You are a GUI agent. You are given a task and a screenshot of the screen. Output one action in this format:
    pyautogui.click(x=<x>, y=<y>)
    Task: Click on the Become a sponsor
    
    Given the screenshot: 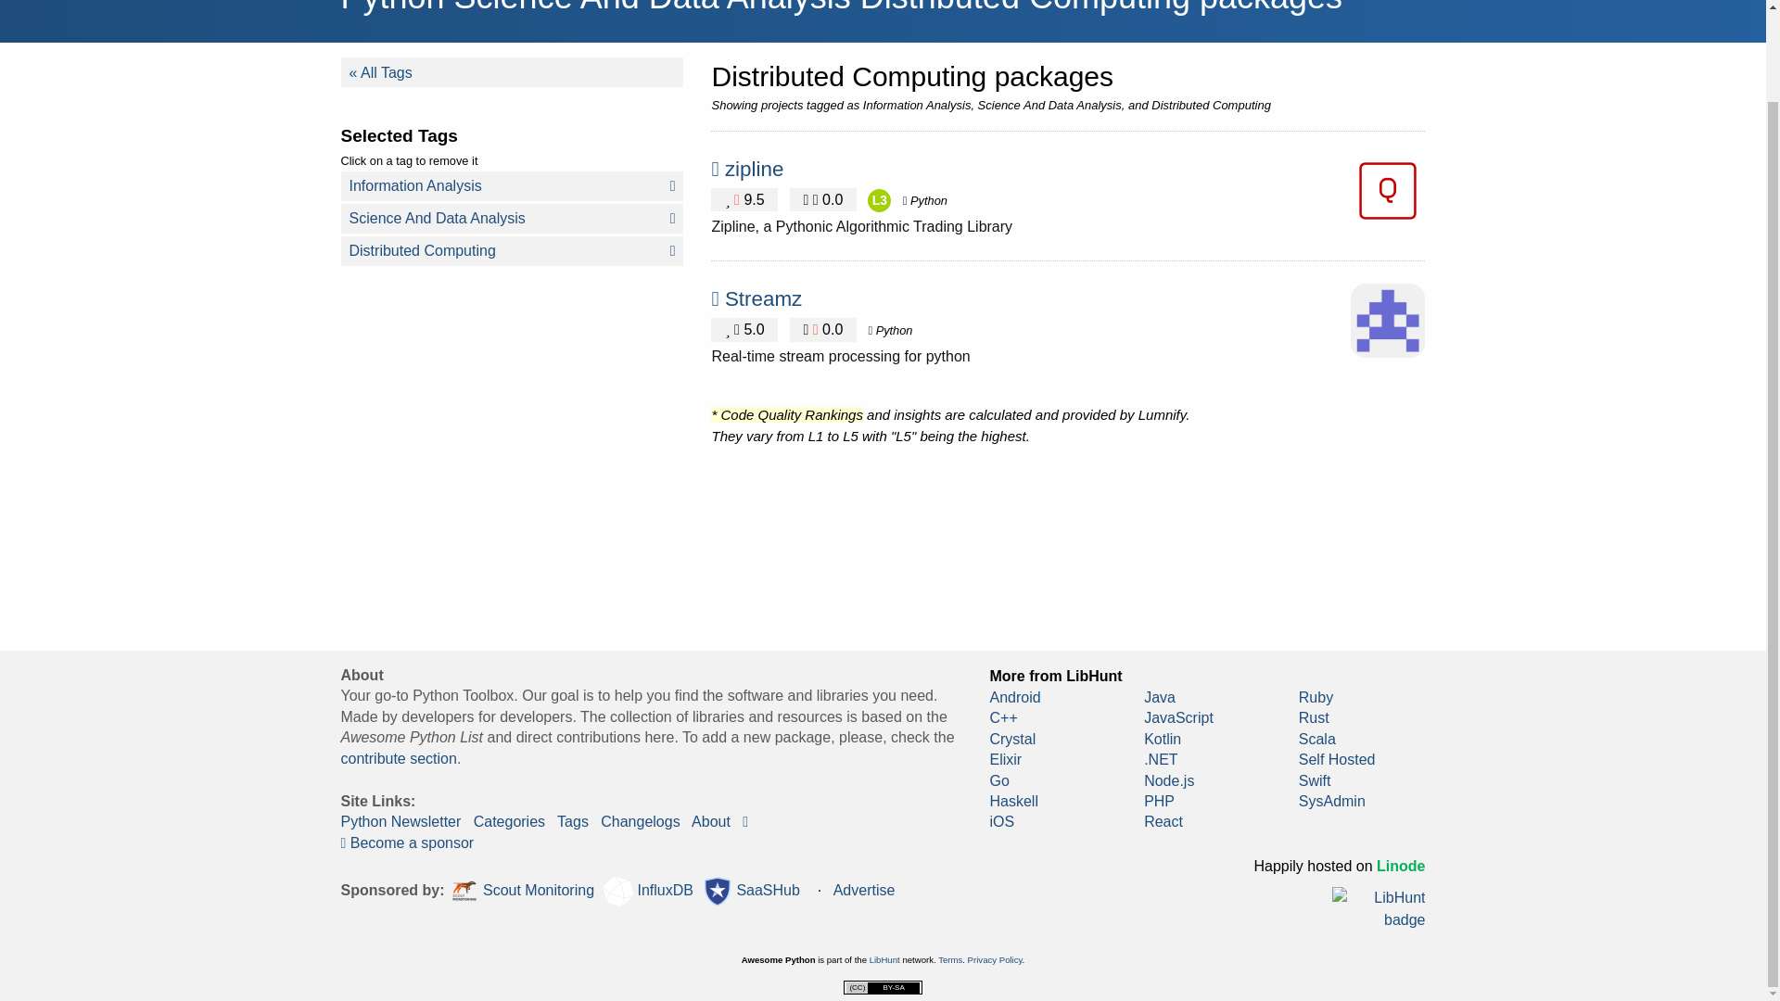 What is the action you would take?
    pyautogui.click(x=408, y=843)
    